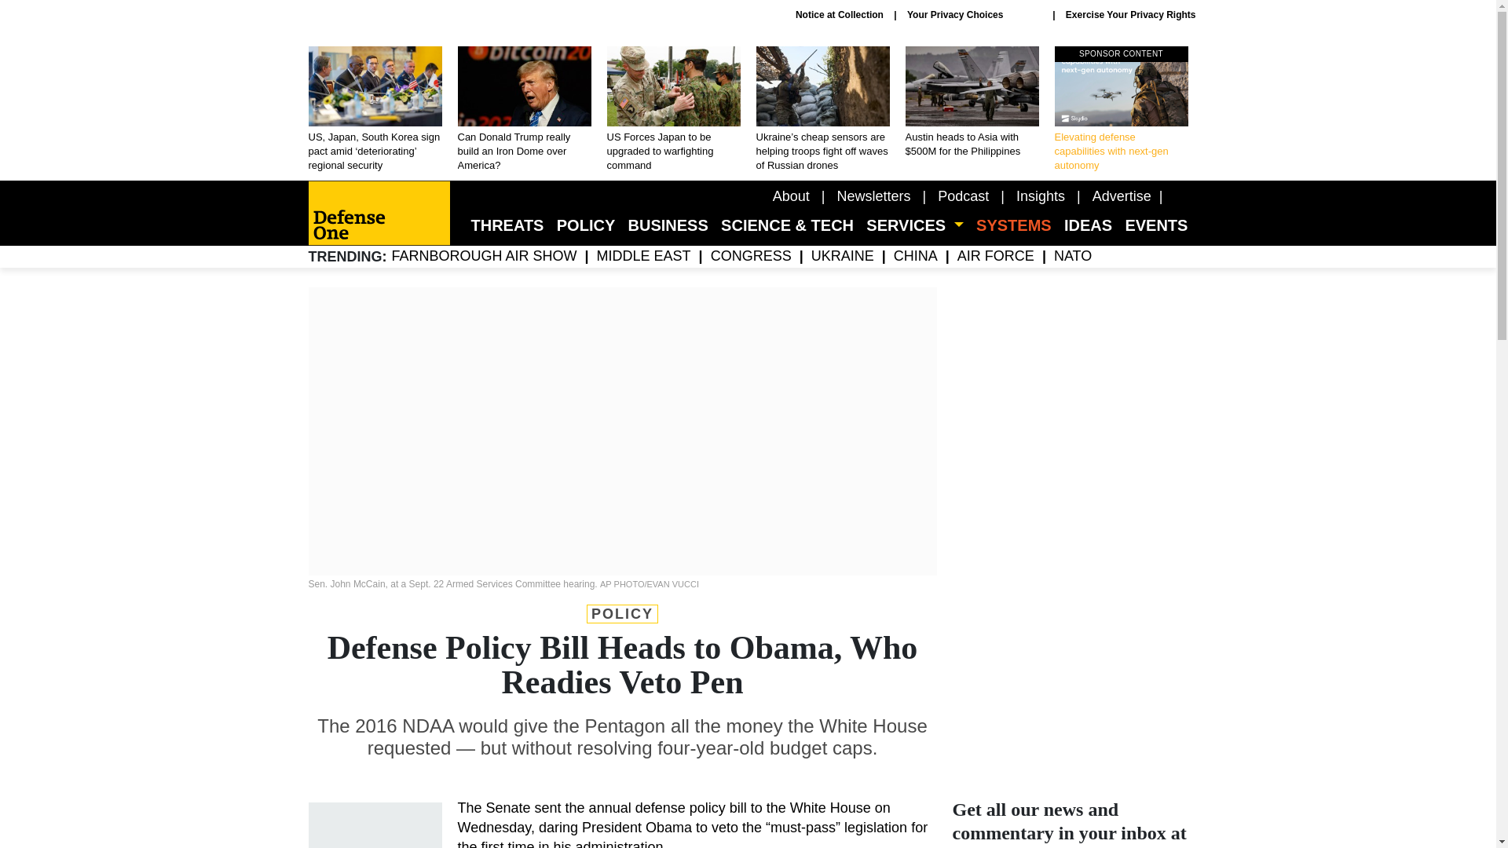 The height and width of the screenshot is (848, 1508). Describe the element at coordinates (974, 15) in the screenshot. I see `Your Privacy Choices` at that location.